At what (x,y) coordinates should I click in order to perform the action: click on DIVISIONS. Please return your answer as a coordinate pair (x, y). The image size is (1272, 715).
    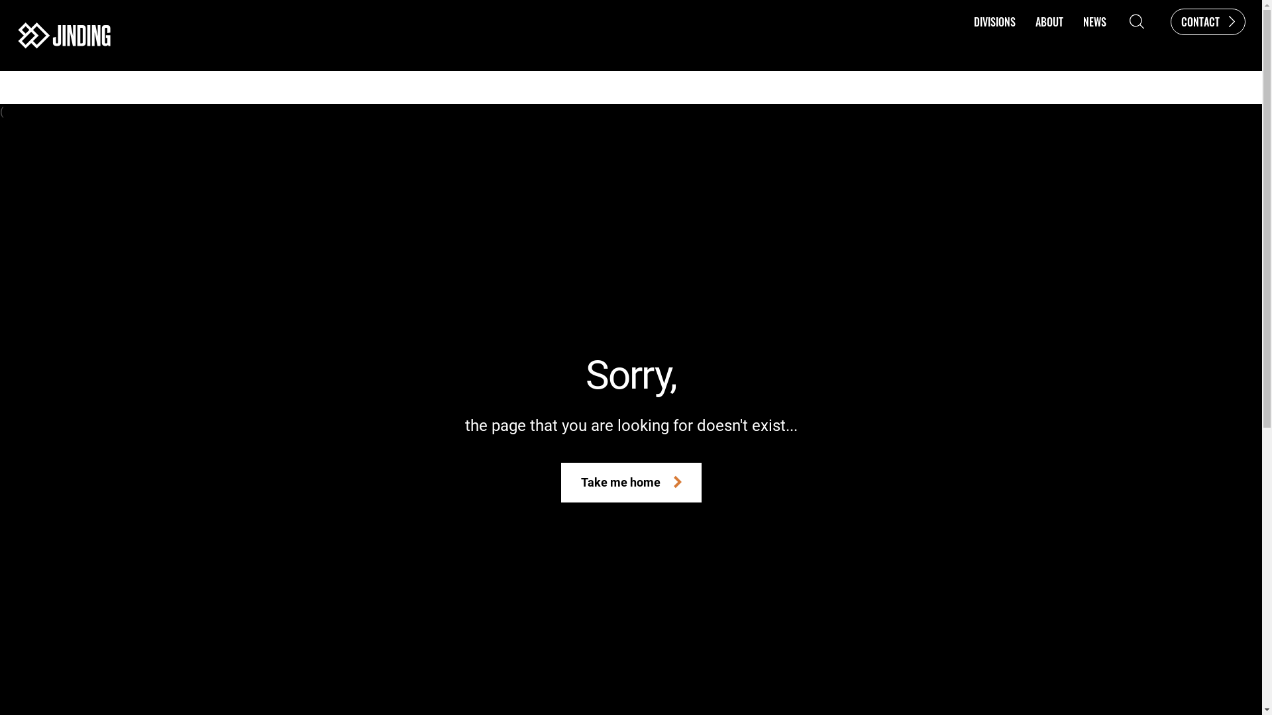
    Looking at the image, I should click on (995, 21).